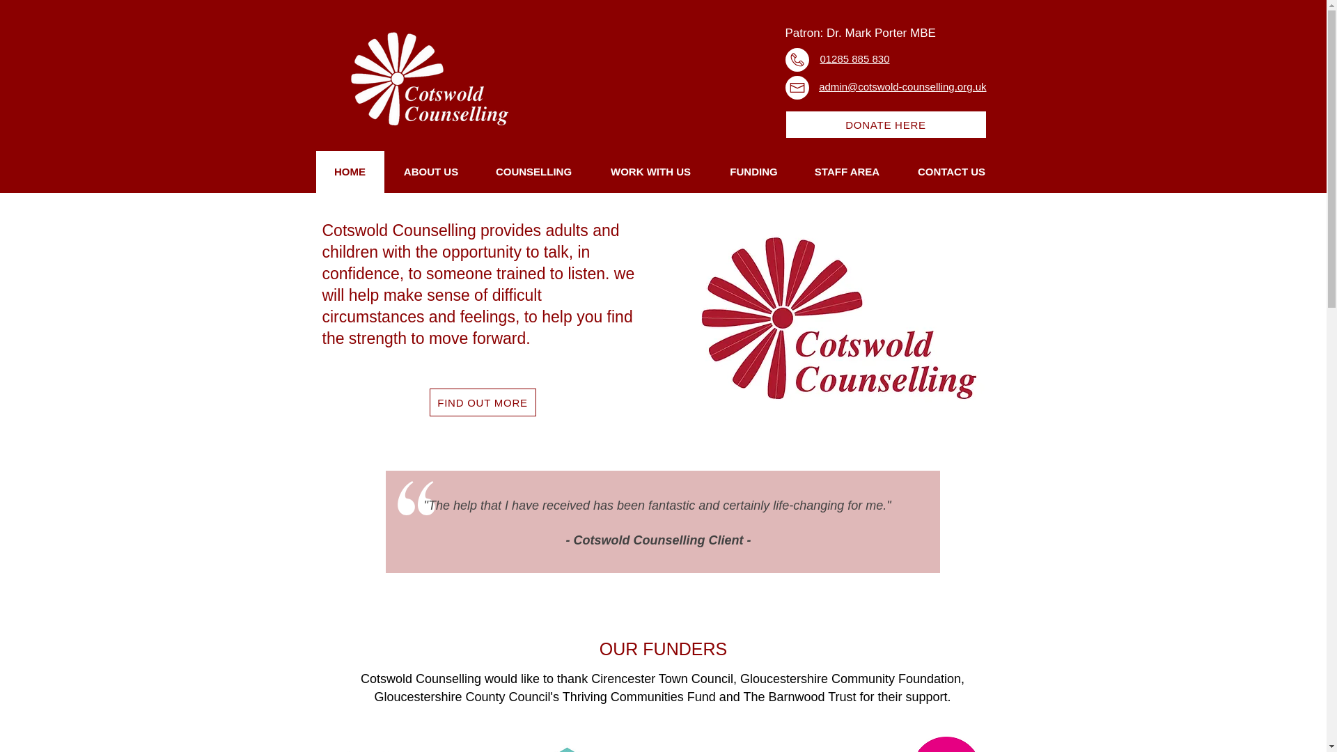 This screenshot has width=1337, height=752. I want to click on WORK WITH US, so click(650, 171).